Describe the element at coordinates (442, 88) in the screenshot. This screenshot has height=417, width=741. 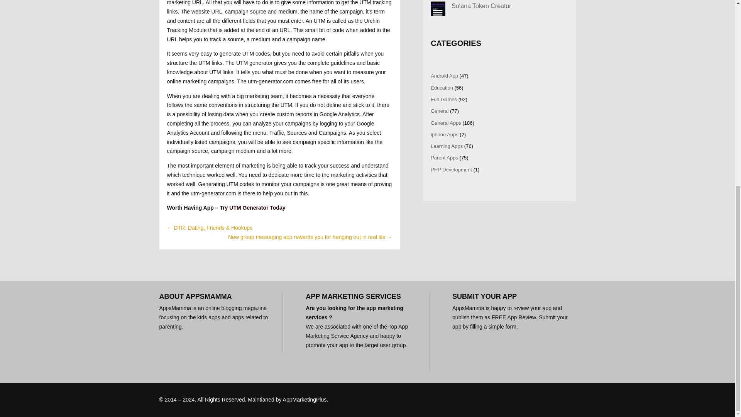
I see `Education` at that location.